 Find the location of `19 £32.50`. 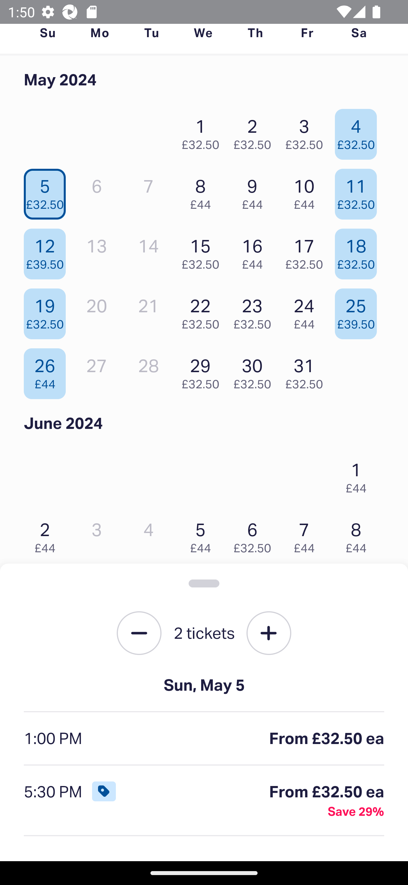

19 £32.50 is located at coordinates (48, 311).